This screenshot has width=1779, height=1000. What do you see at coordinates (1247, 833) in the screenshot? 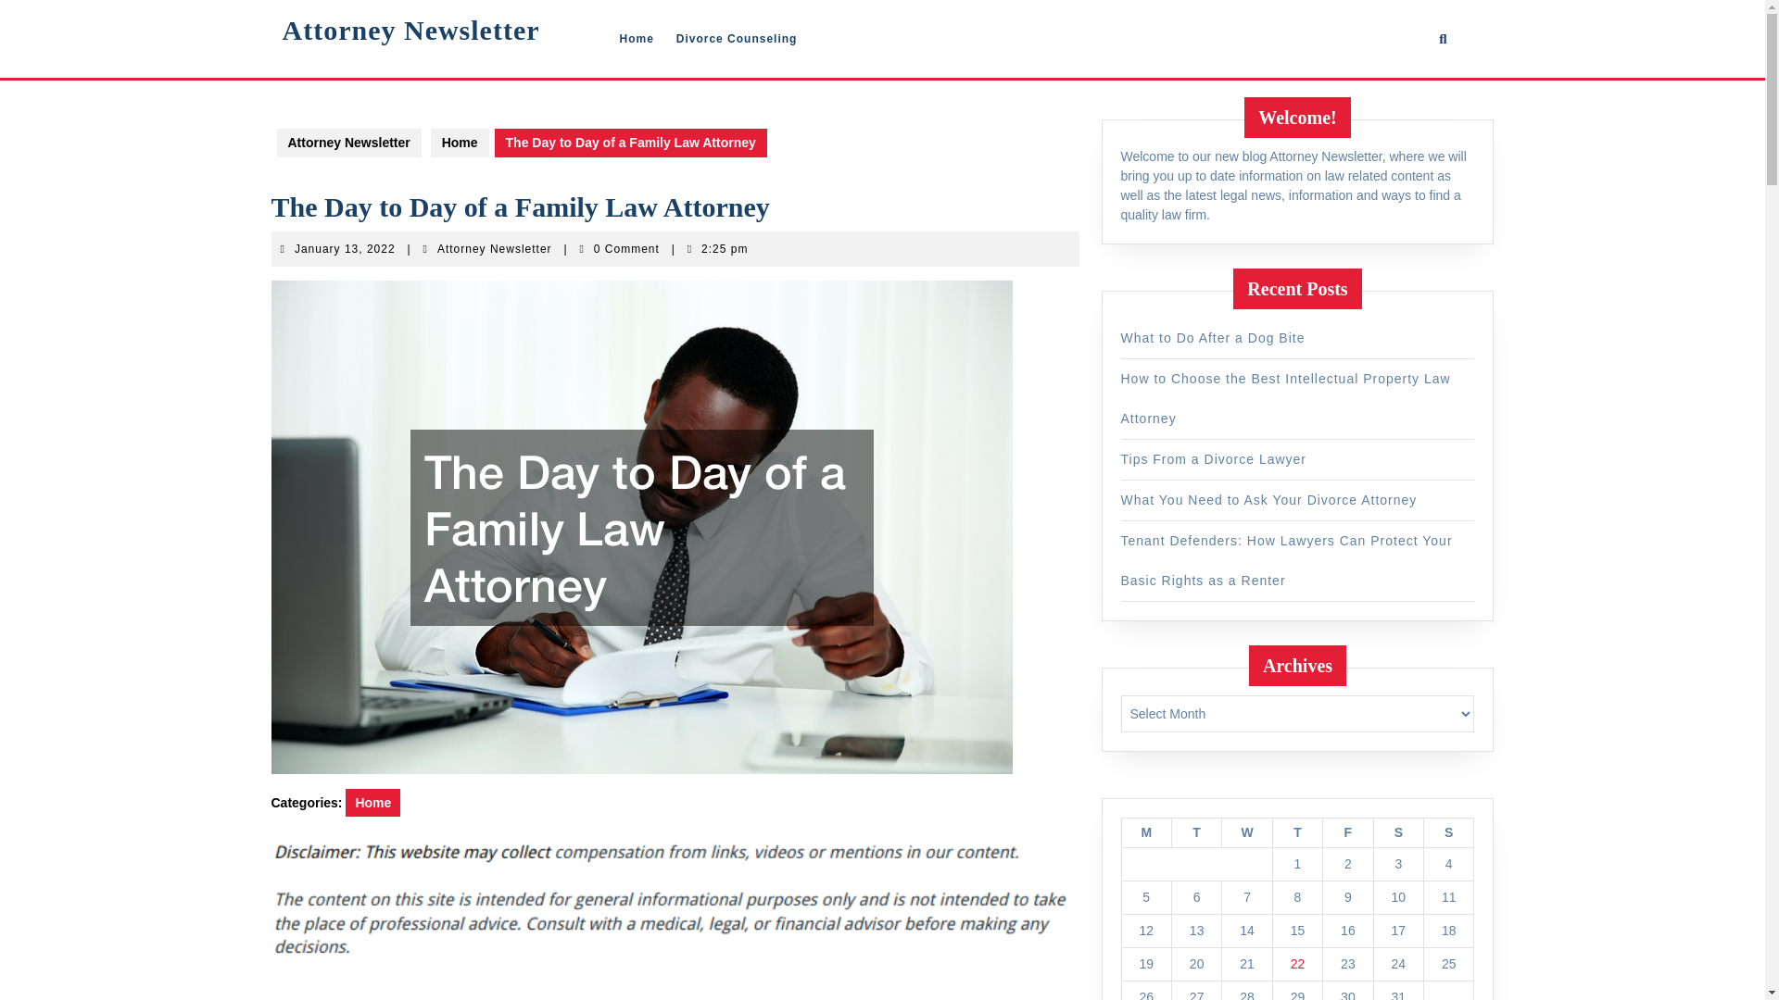
I see `Home` at bounding box center [1247, 833].